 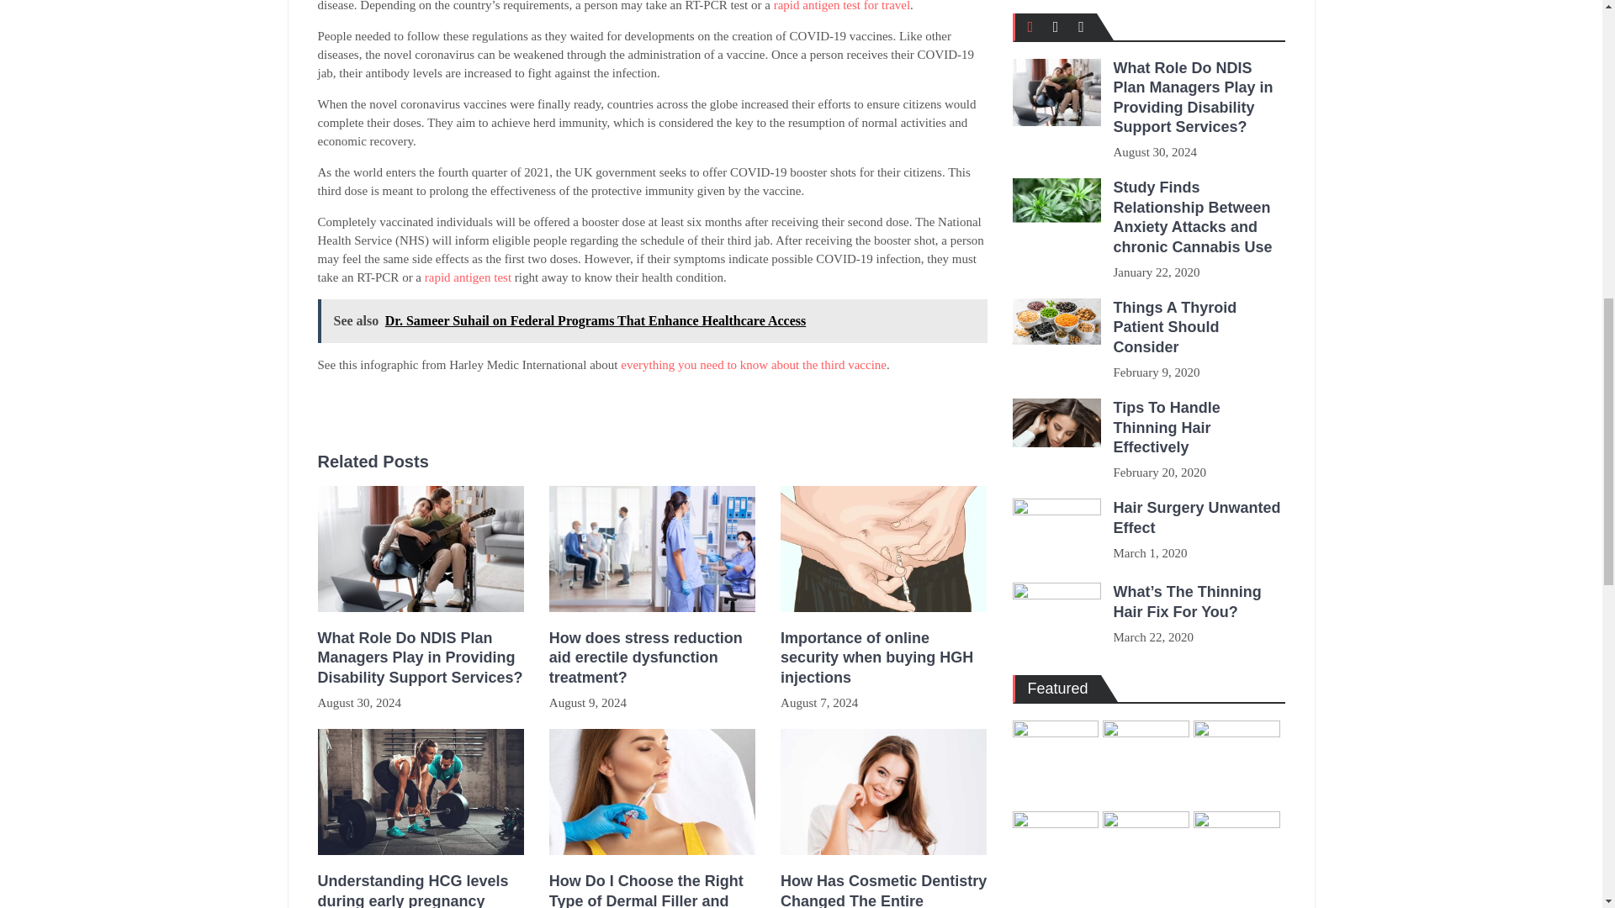 I want to click on Importance of online security when buying HGH injections, so click(x=883, y=657).